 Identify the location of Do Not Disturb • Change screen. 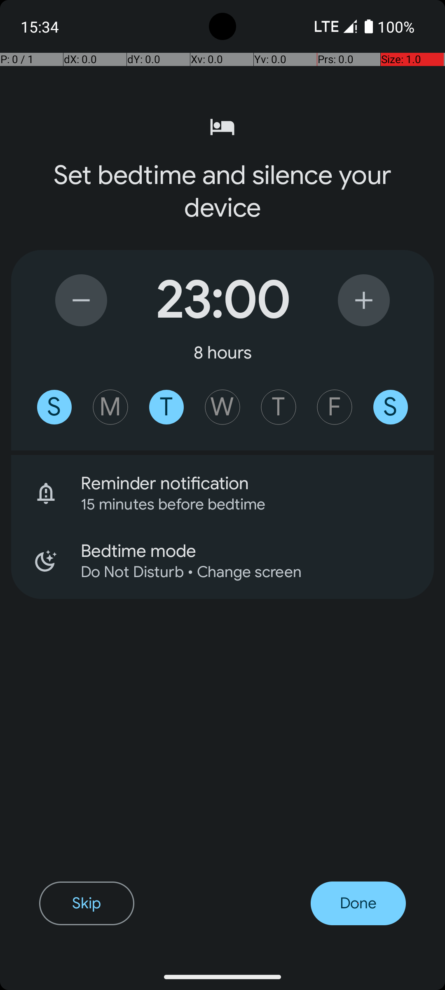
(246, 572).